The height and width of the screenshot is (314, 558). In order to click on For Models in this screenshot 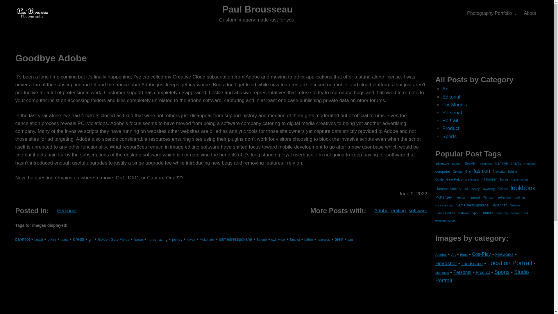, I will do `click(455, 105)`.